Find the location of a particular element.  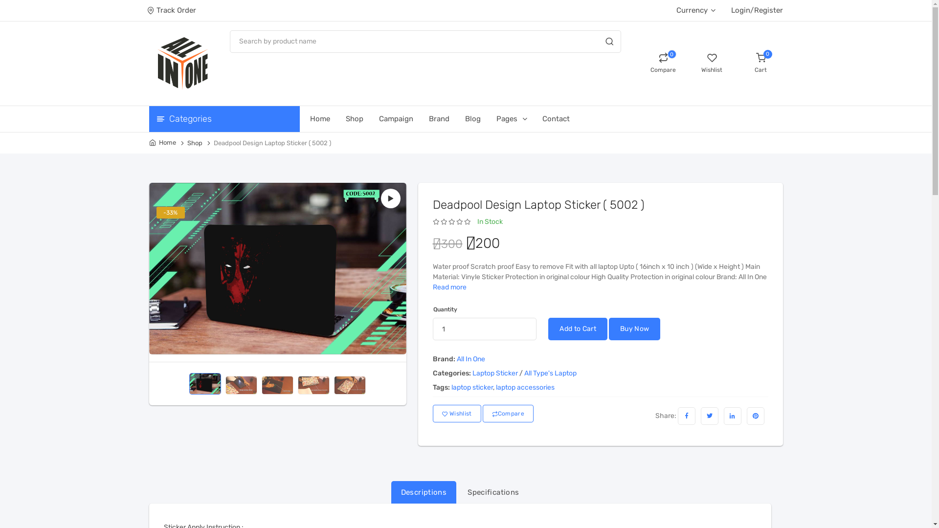

0
Cart is located at coordinates (760, 64).